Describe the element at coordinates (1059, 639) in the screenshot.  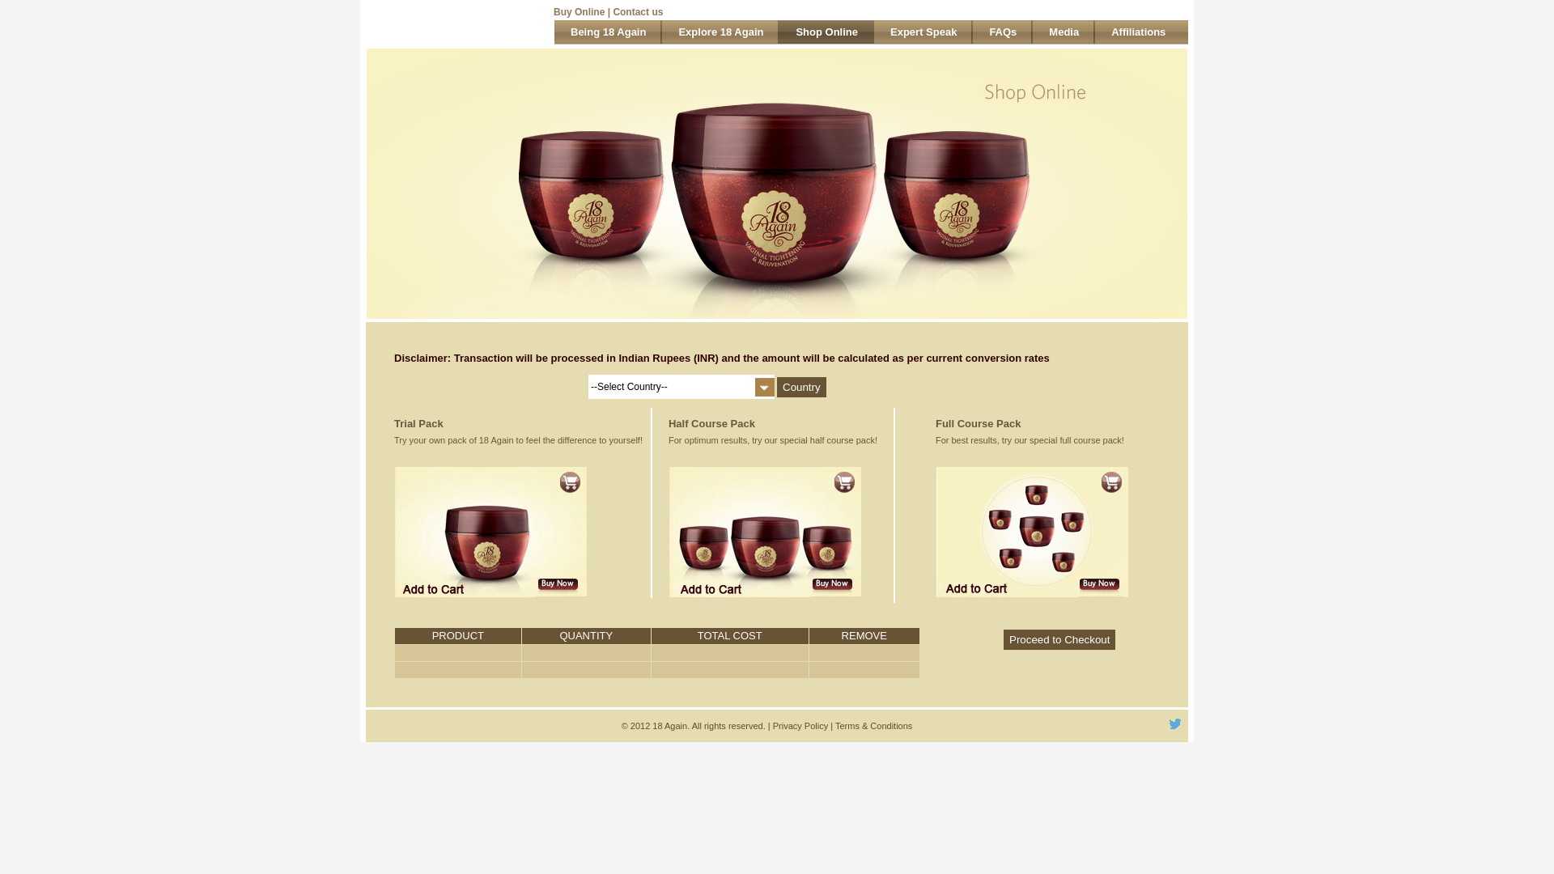
I see `Proceed to Checkout` at that location.